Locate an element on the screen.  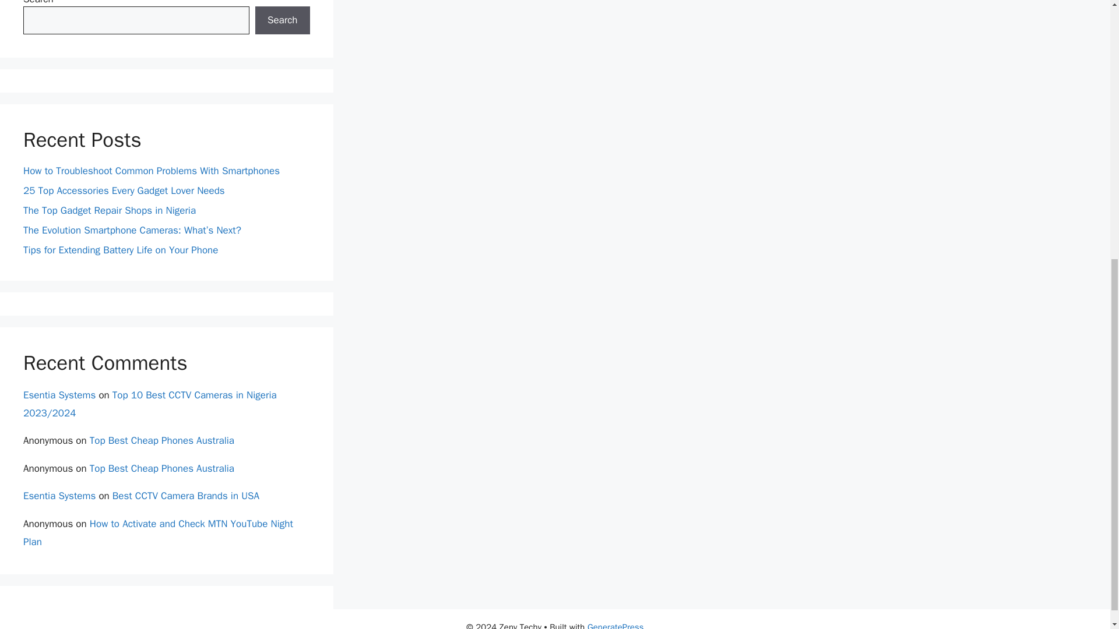
Esentia Systems is located at coordinates (59, 496).